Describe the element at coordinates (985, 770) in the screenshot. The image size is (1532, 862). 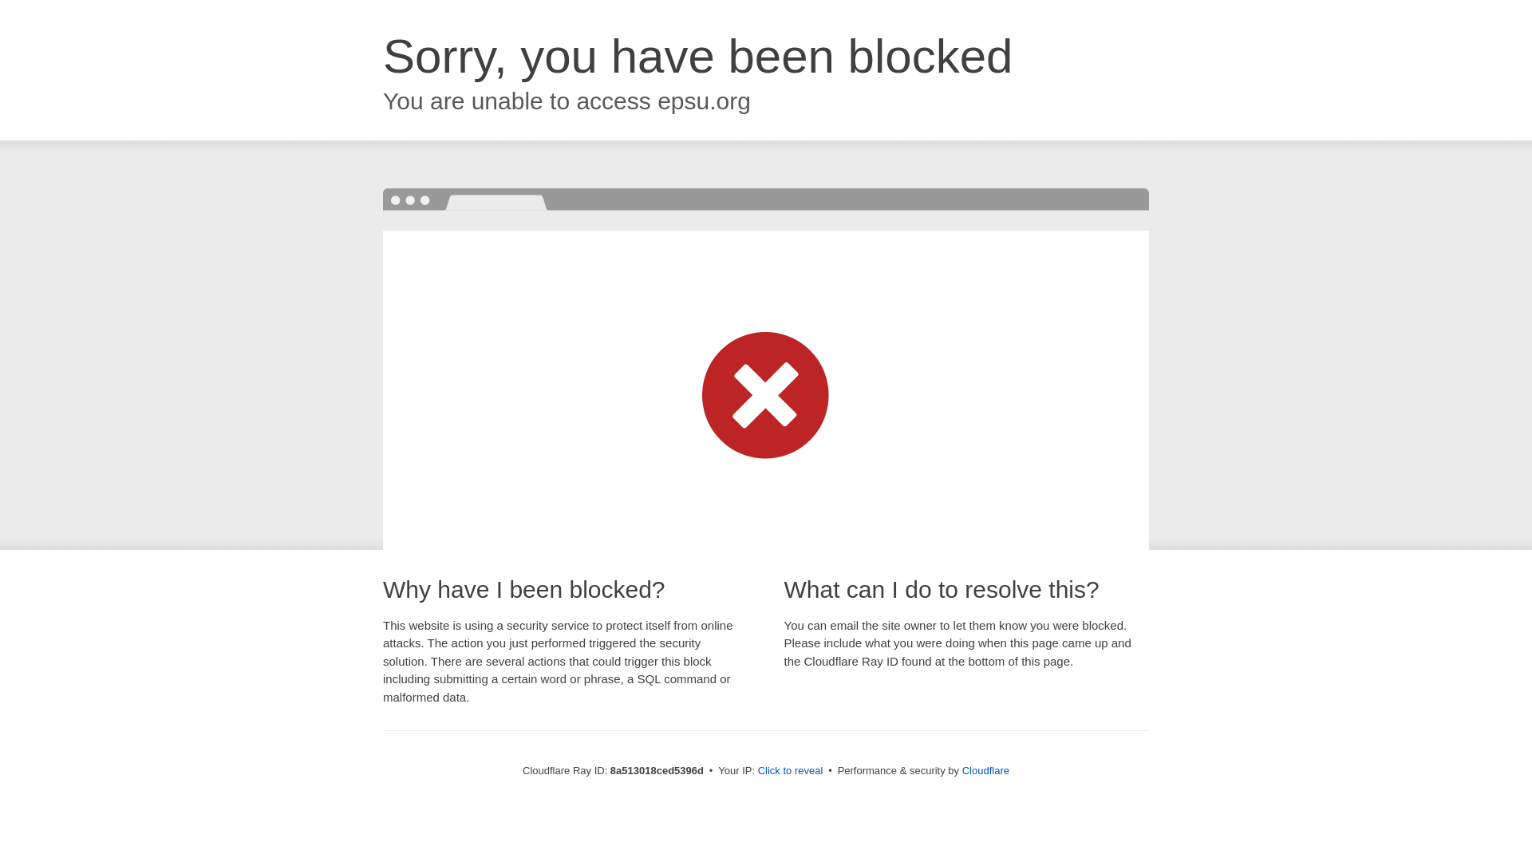
I see `Cloudflare` at that location.